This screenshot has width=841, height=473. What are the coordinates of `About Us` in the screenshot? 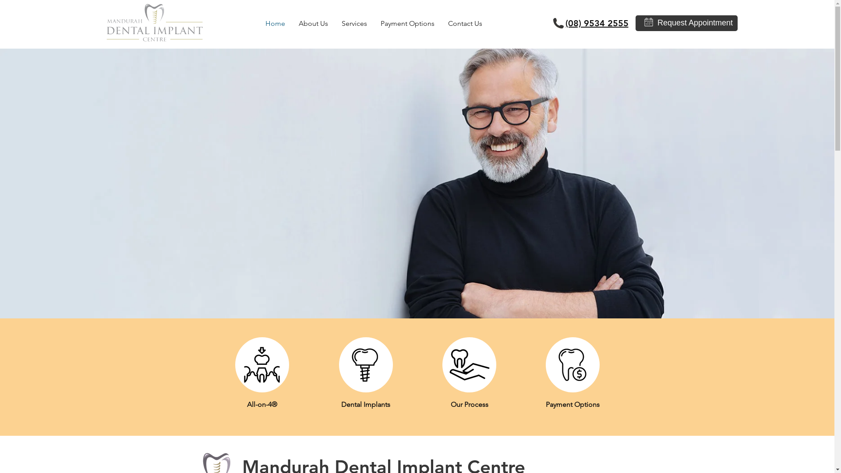 It's located at (313, 24).